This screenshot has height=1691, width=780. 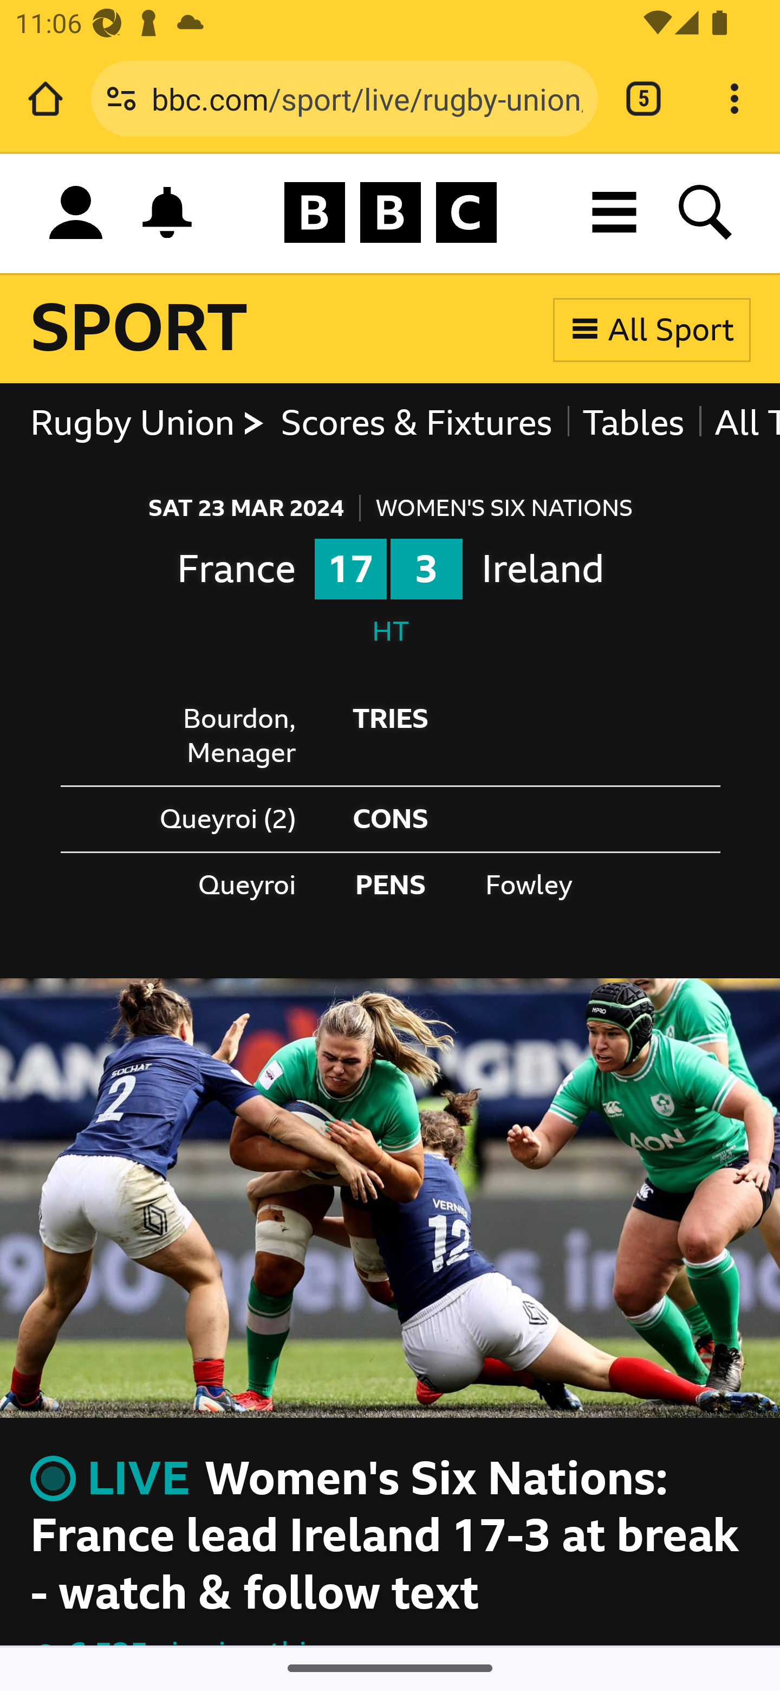 What do you see at coordinates (634, 423) in the screenshot?
I see `Tables` at bounding box center [634, 423].